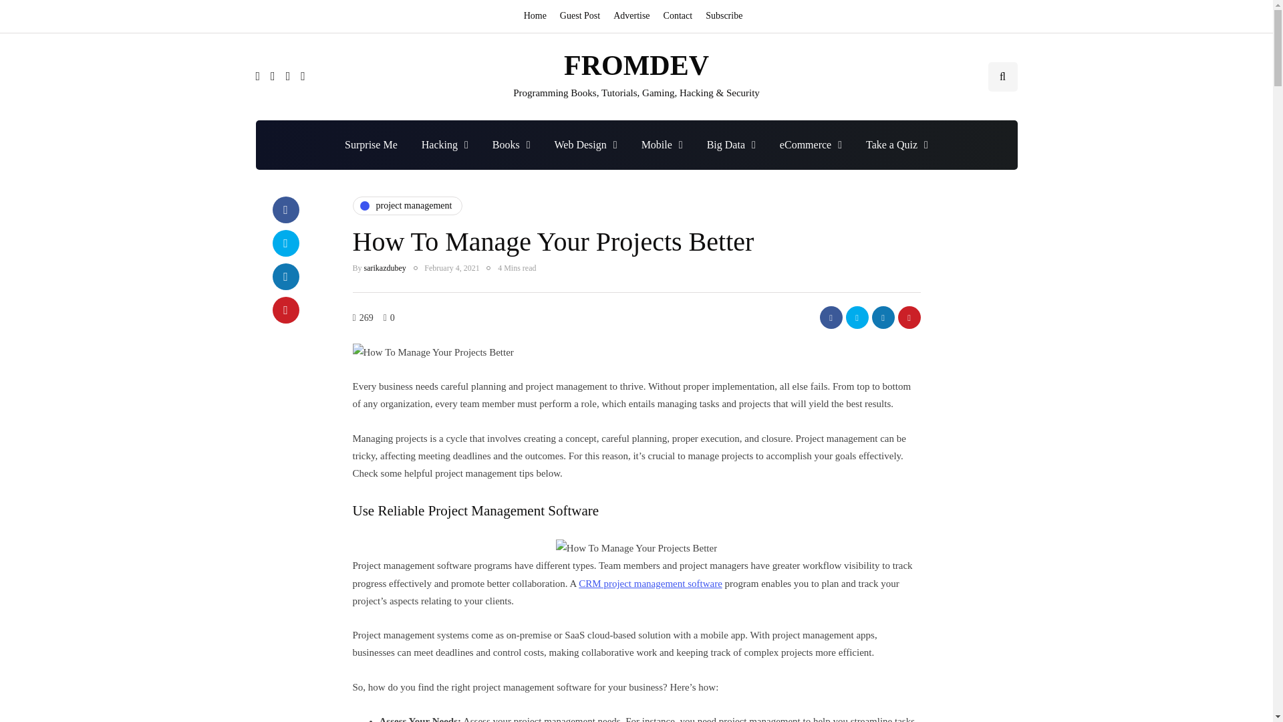 Image resolution: width=1283 pixels, height=722 pixels. Describe the element at coordinates (636, 65) in the screenshot. I see `FROMDEV` at that location.